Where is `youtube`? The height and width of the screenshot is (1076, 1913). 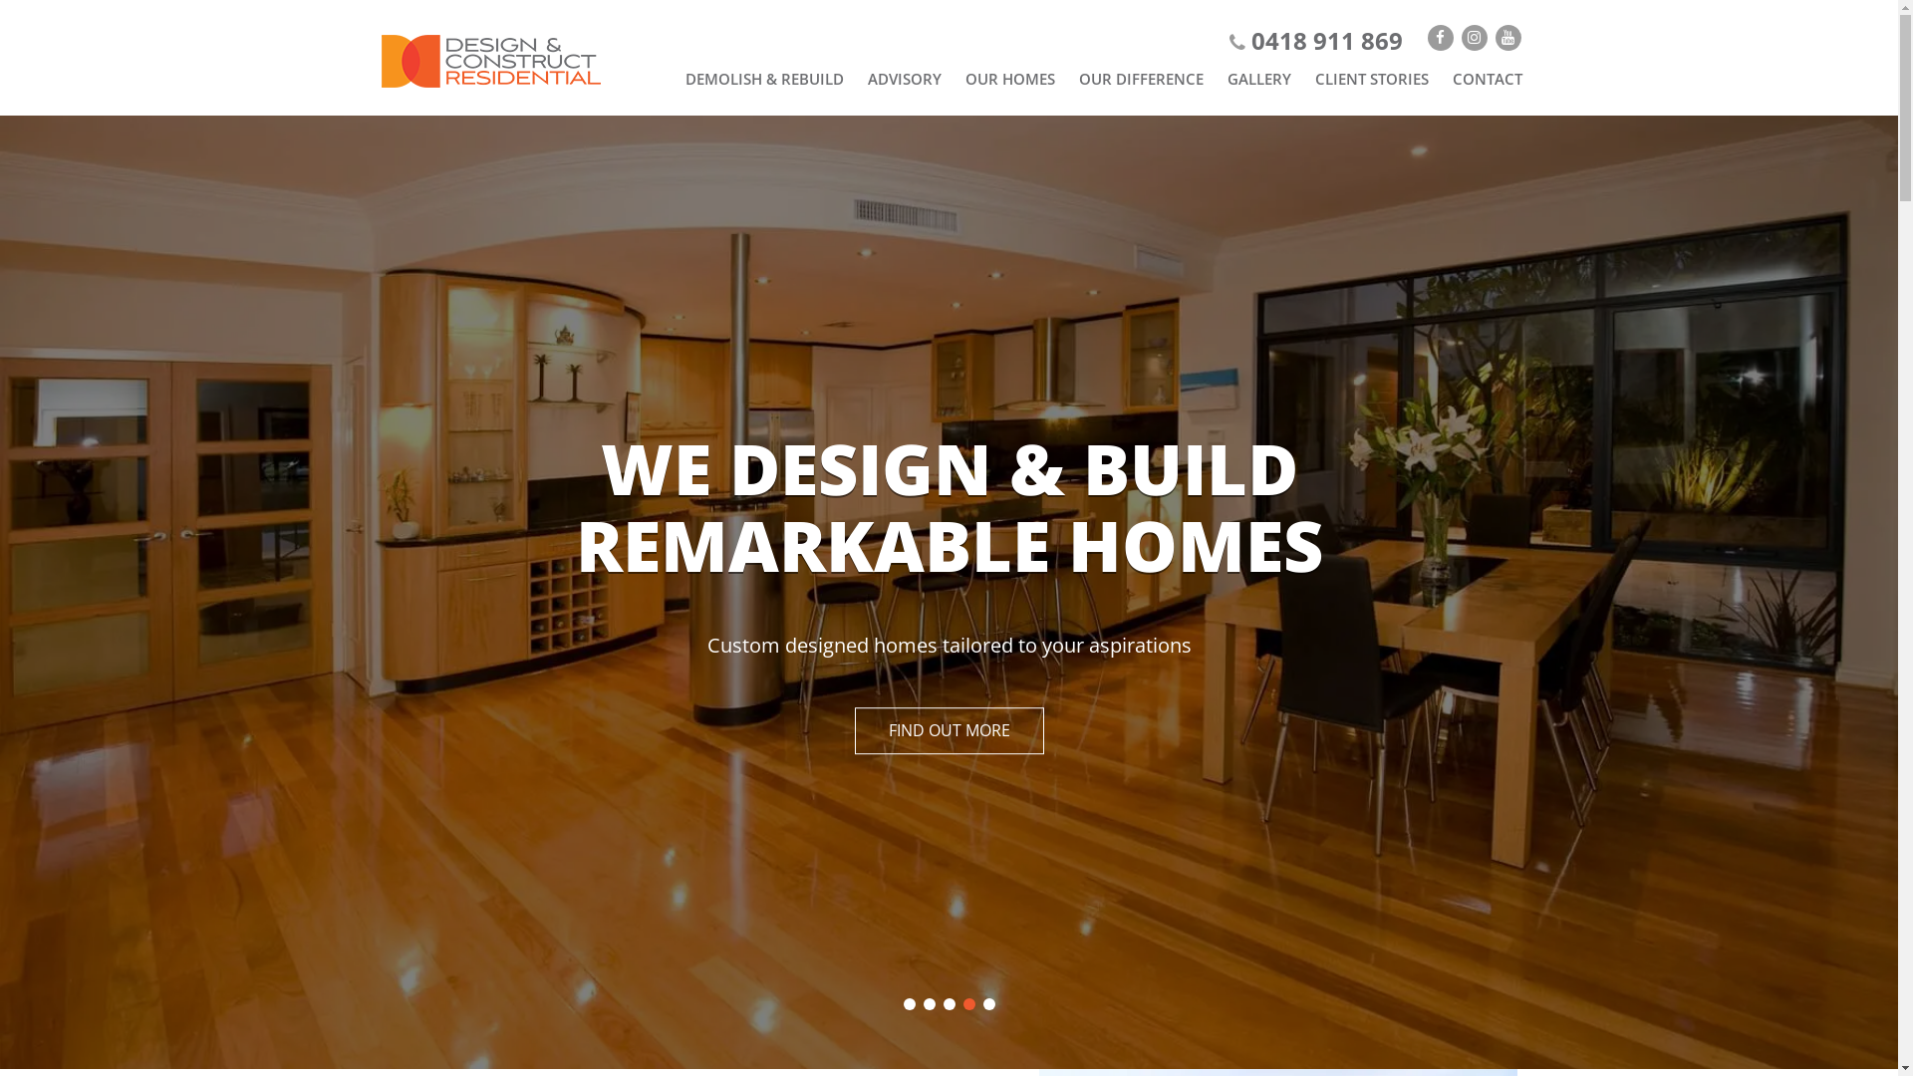 youtube is located at coordinates (1507, 38).